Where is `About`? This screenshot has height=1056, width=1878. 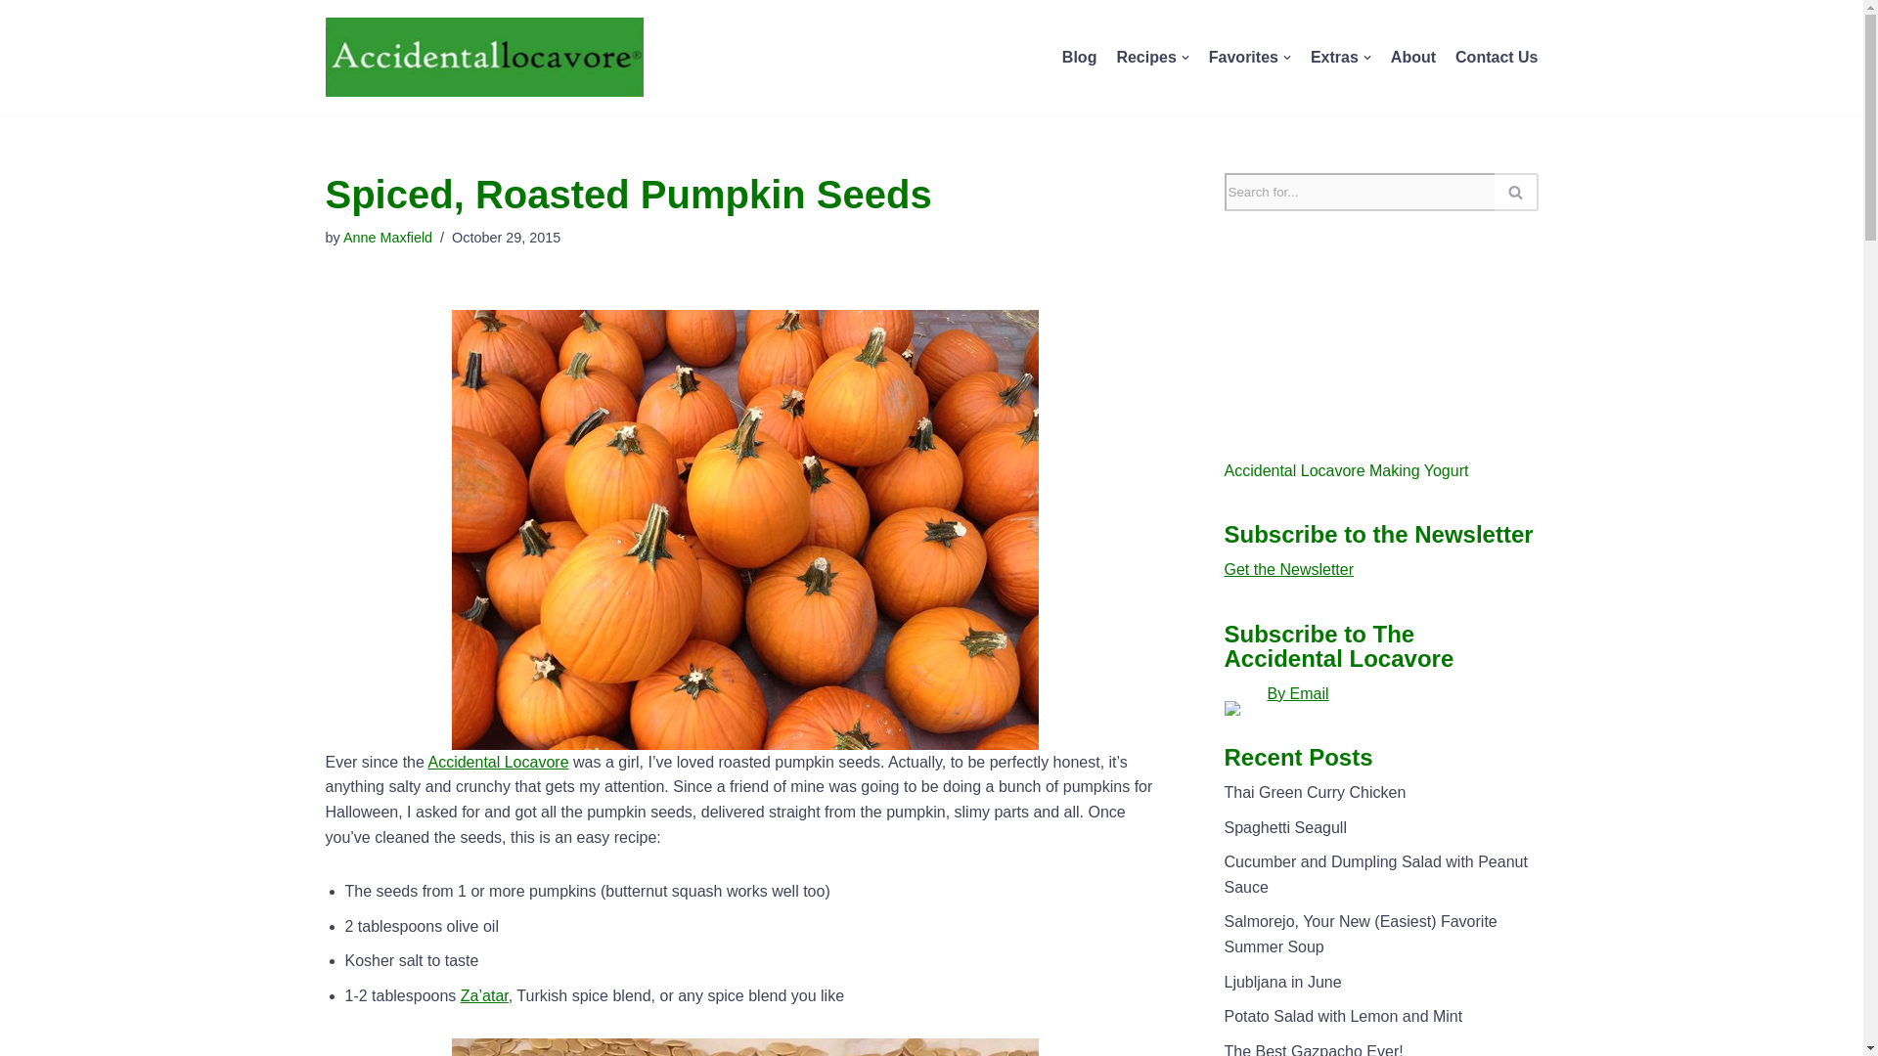 About is located at coordinates (1413, 58).